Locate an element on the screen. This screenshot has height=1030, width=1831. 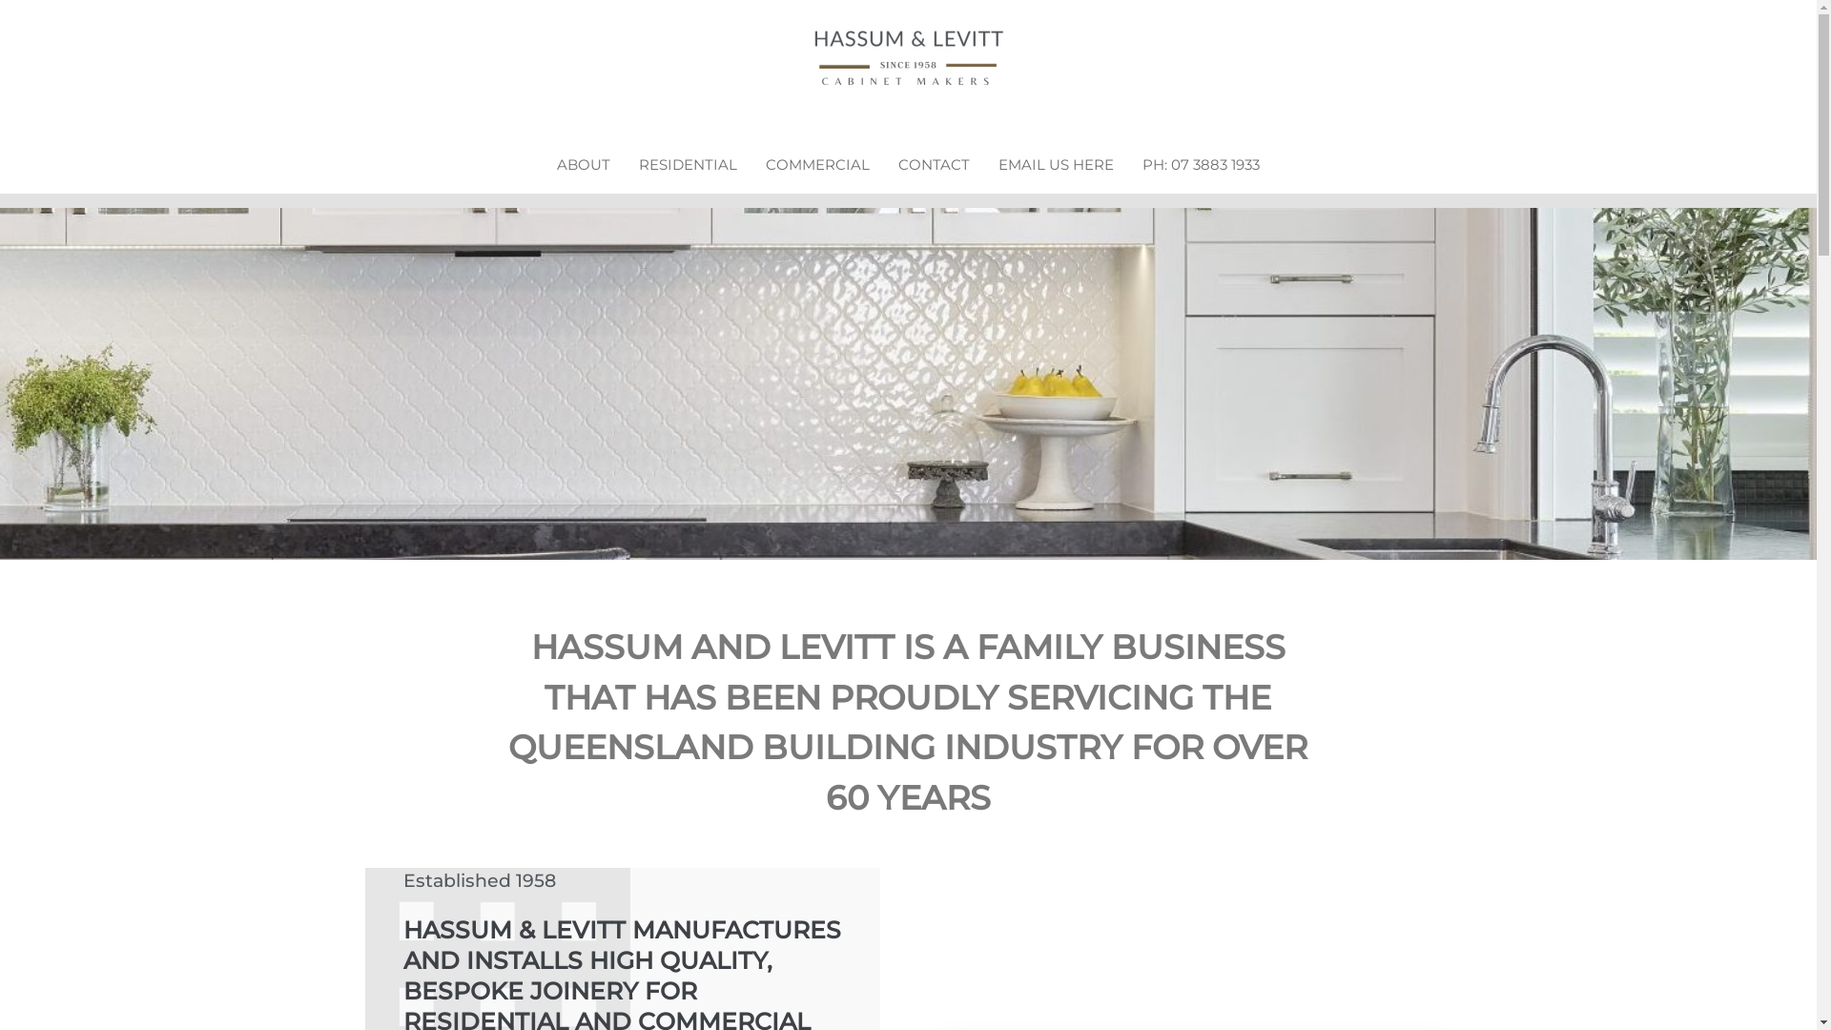
EMAIL US HERE is located at coordinates (1057, 165).